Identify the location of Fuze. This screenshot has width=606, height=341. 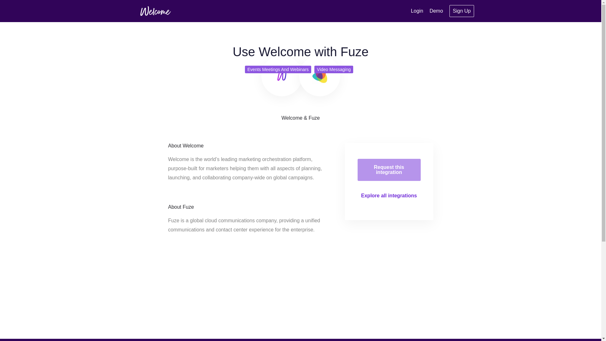
(320, 75).